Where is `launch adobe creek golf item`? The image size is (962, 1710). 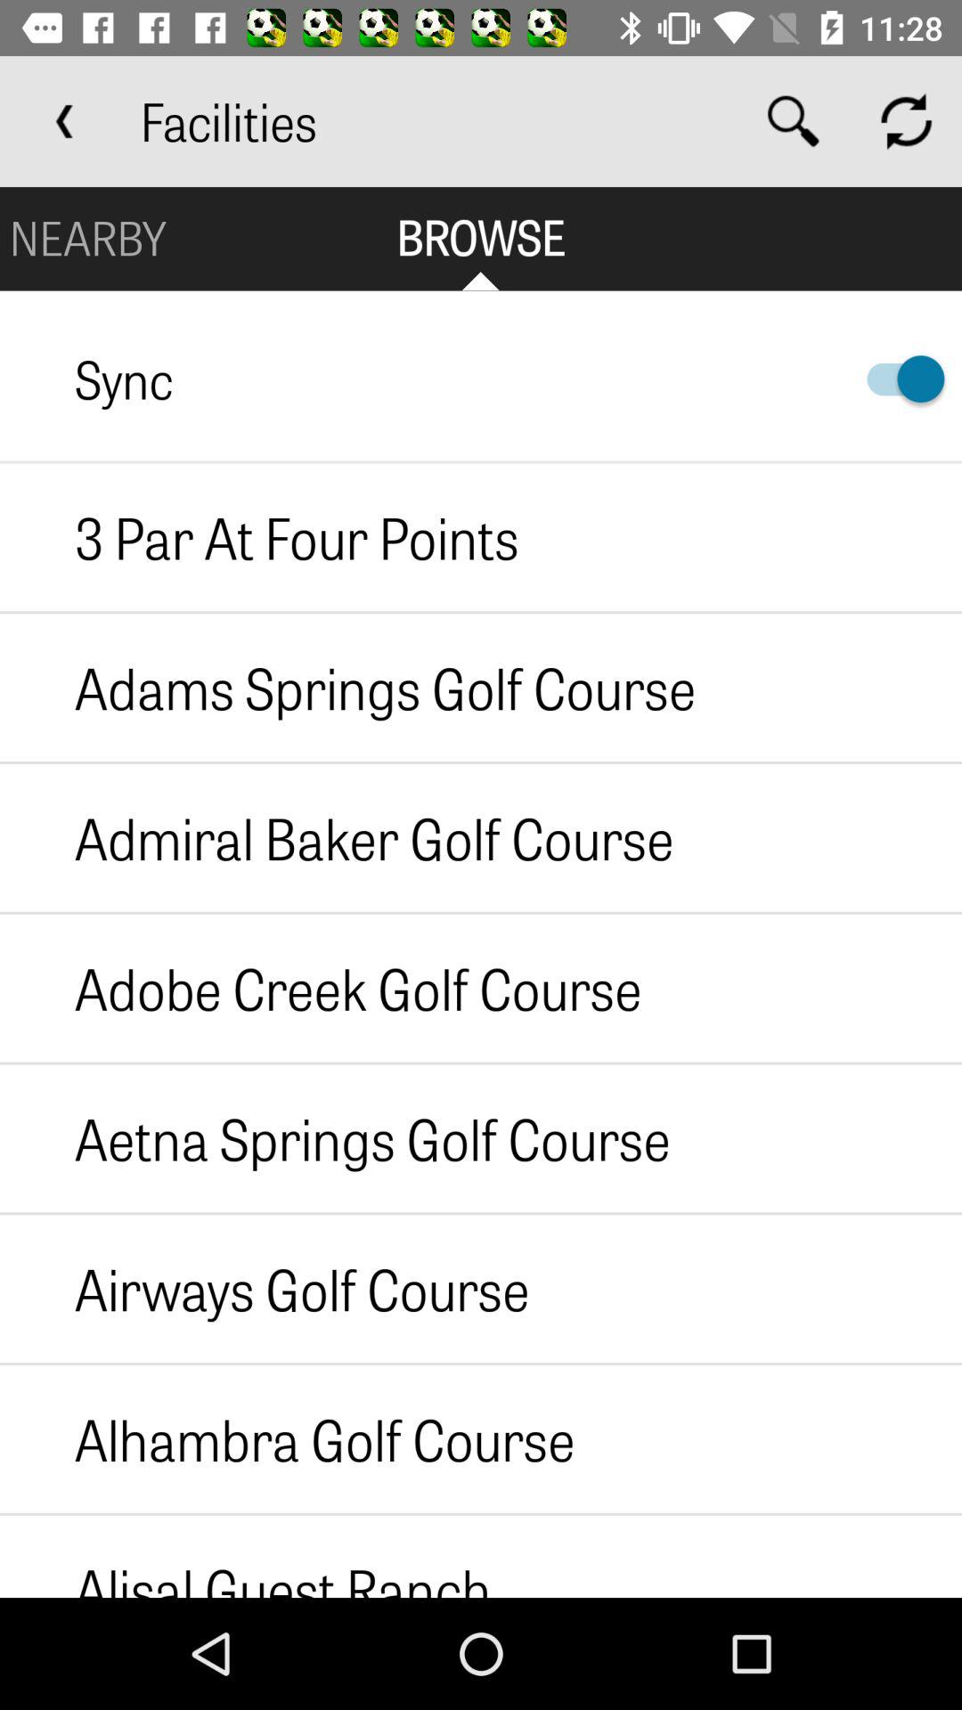
launch adobe creek golf item is located at coordinates (321, 988).